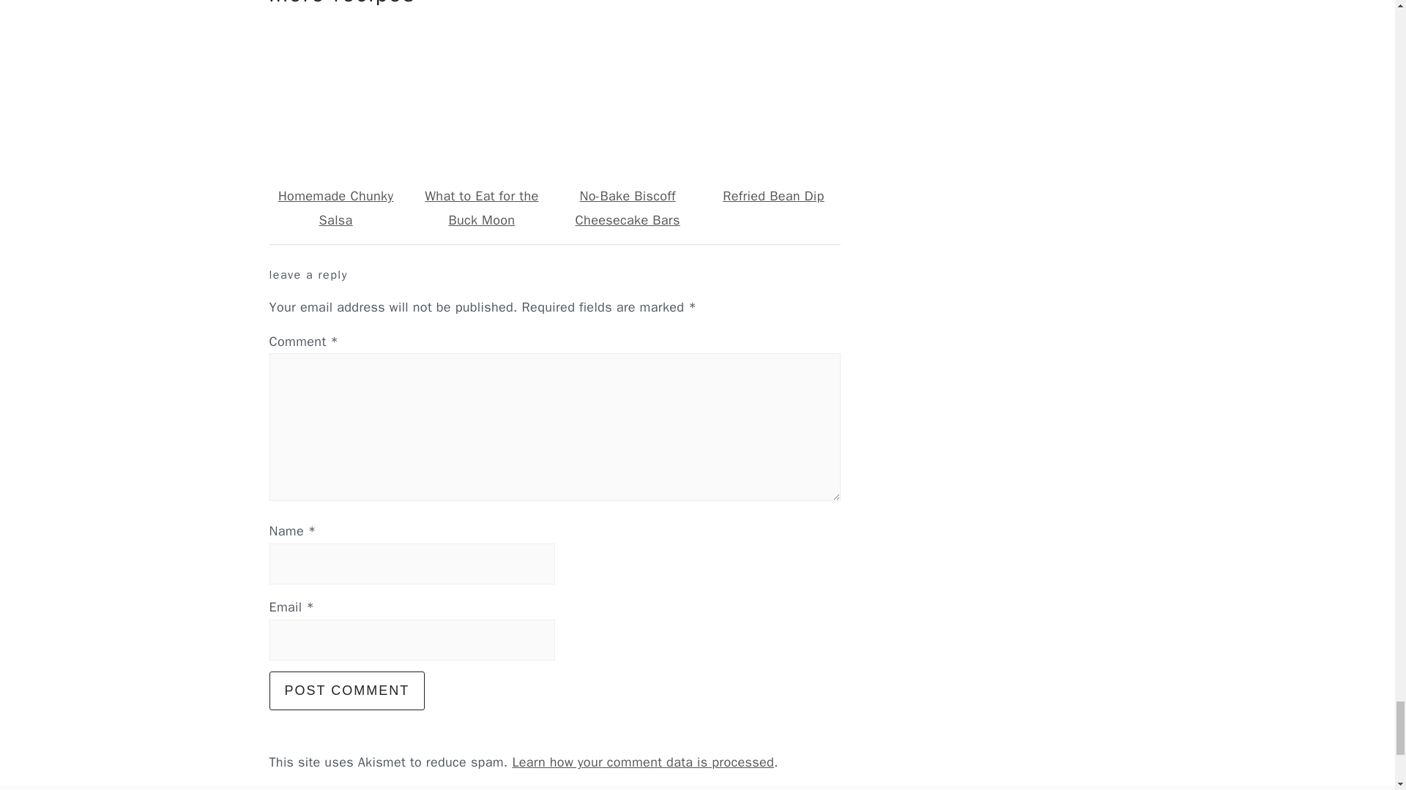 The image size is (1406, 790). Describe the element at coordinates (347, 691) in the screenshot. I see `Post Comment` at that location.